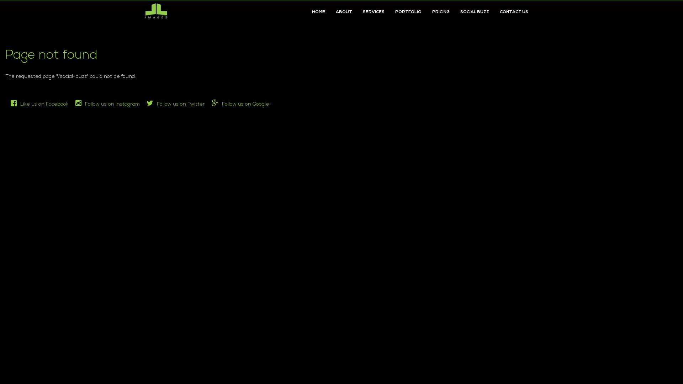 Image resolution: width=683 pixels, height=384 pixels. Describe the element at coordinates (374, 12) in the screenshot. I see `SERVICES` at that location.